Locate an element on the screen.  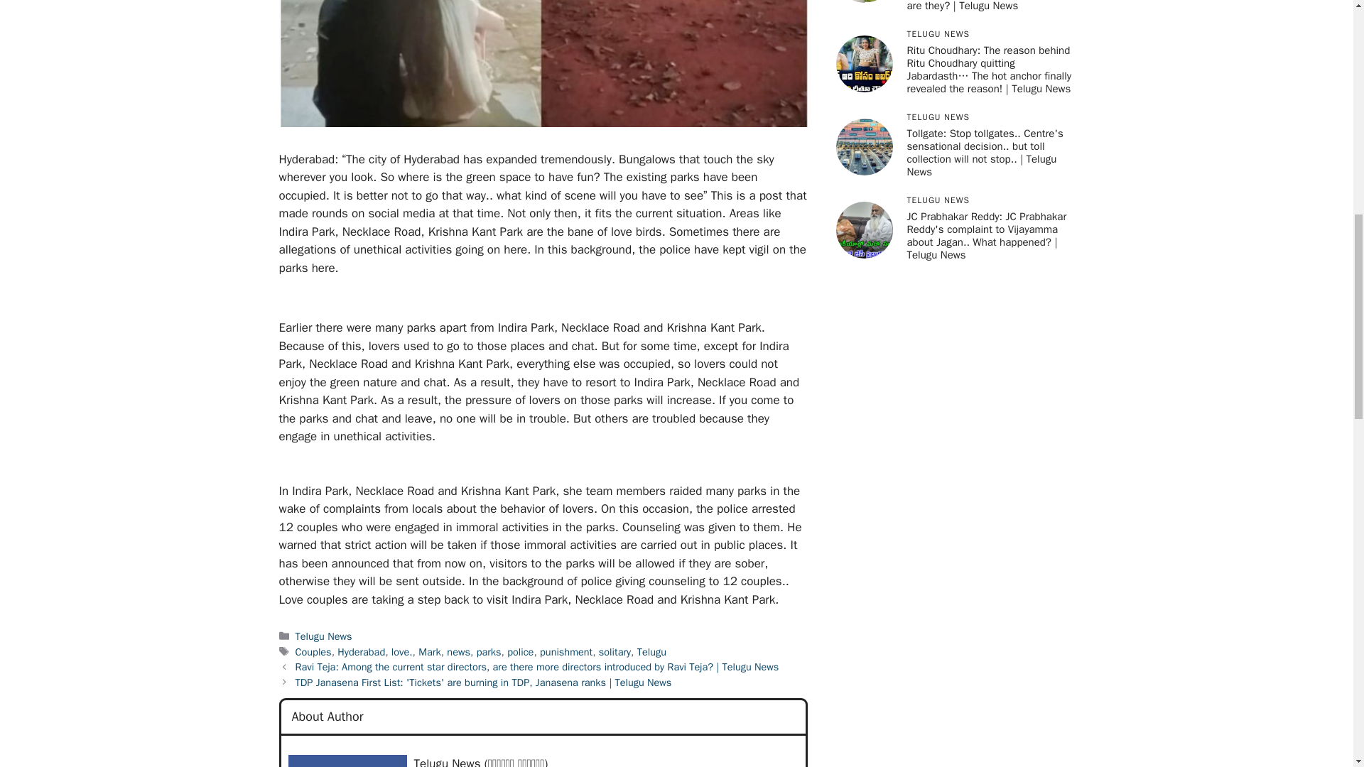
news is located at coordinates (459, 652).